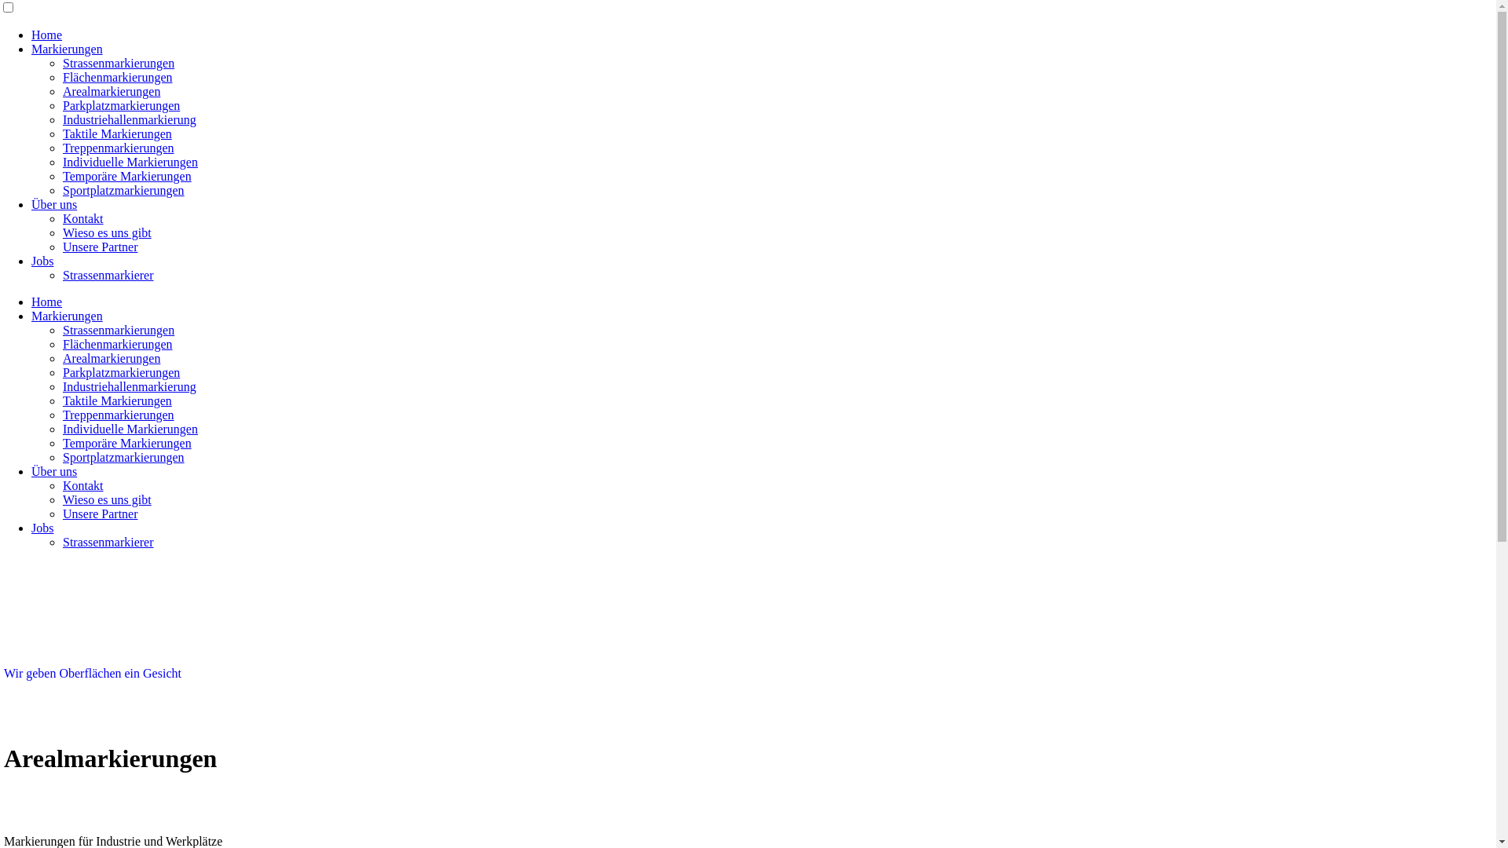 The width and height of the screenshot is (1508, 848). I want to click on Taktile Markierungen, so click(118, 400).